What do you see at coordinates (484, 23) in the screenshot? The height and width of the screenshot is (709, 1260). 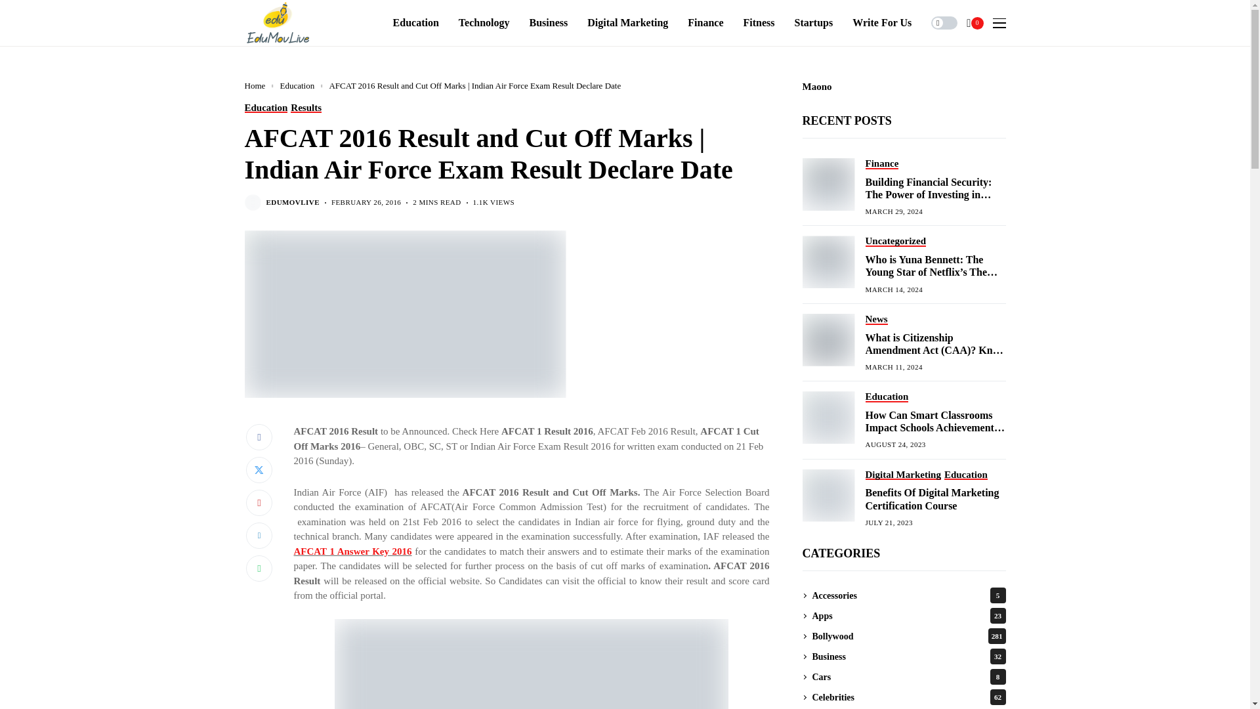 I see `Technology` at bounding box center [484, 23].